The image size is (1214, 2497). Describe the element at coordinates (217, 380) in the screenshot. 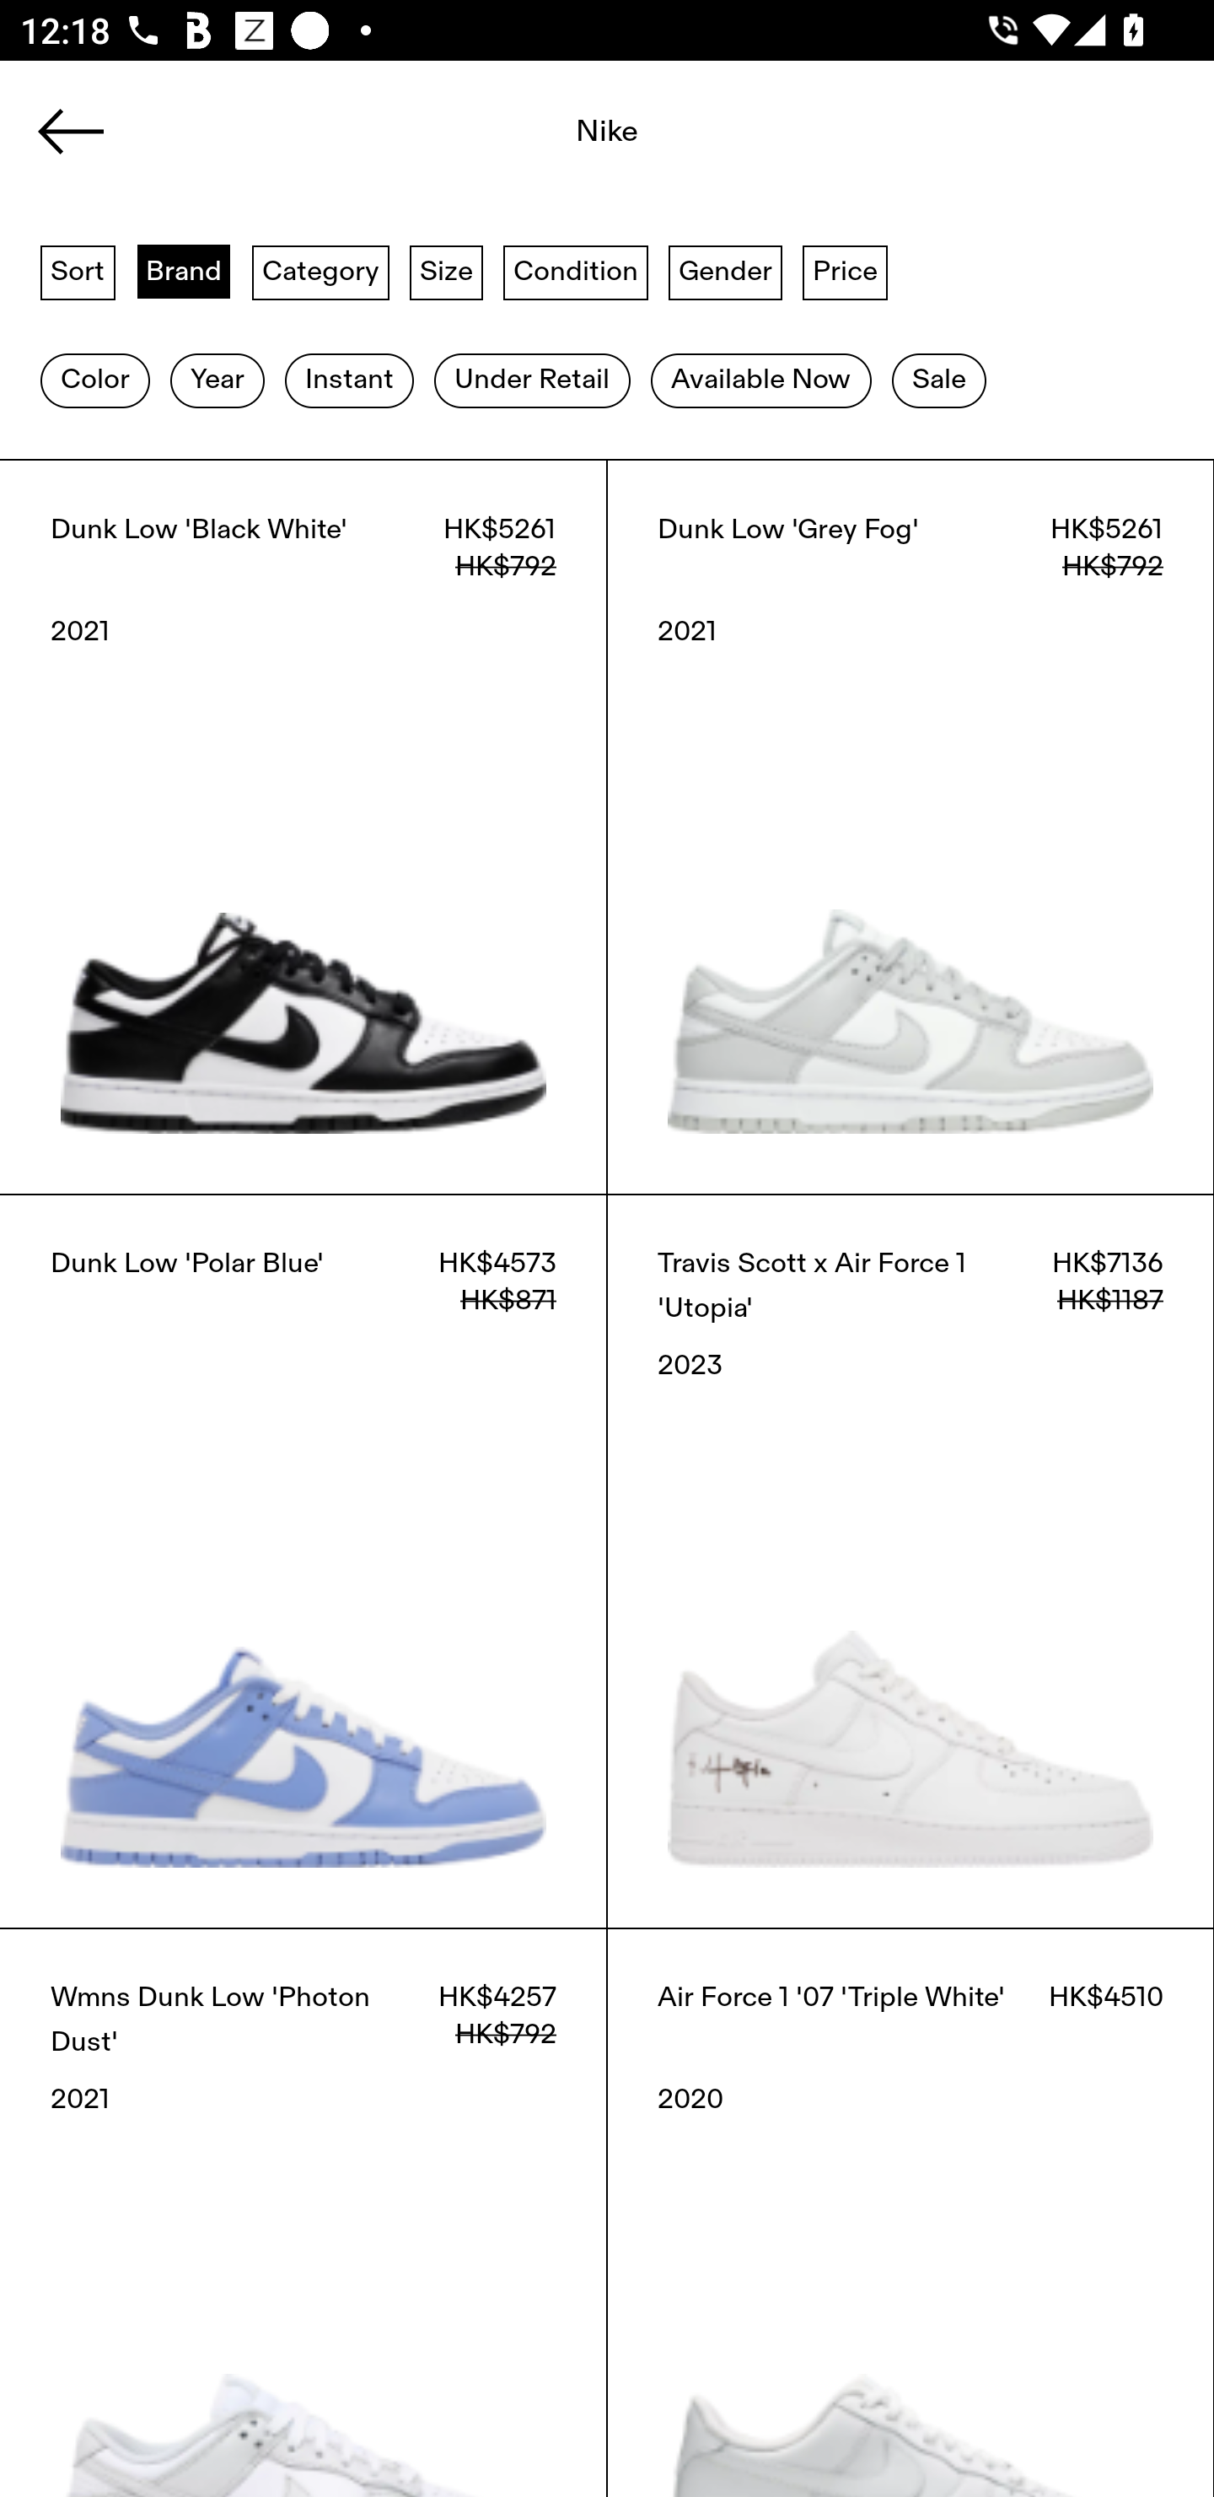

I see `Year` at that location.